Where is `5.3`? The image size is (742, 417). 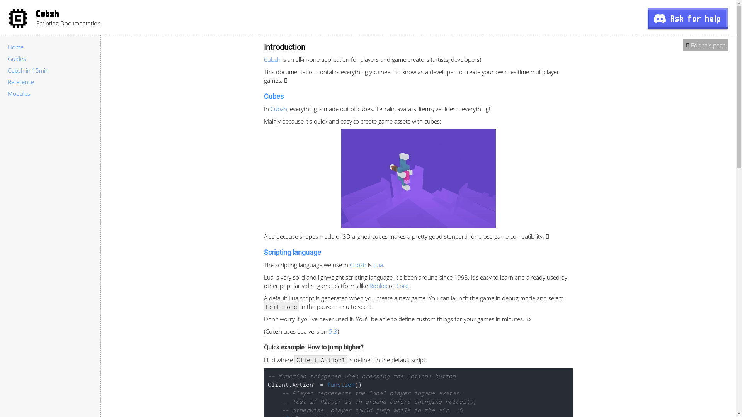
5.3 is located at coordinates (333, 331).